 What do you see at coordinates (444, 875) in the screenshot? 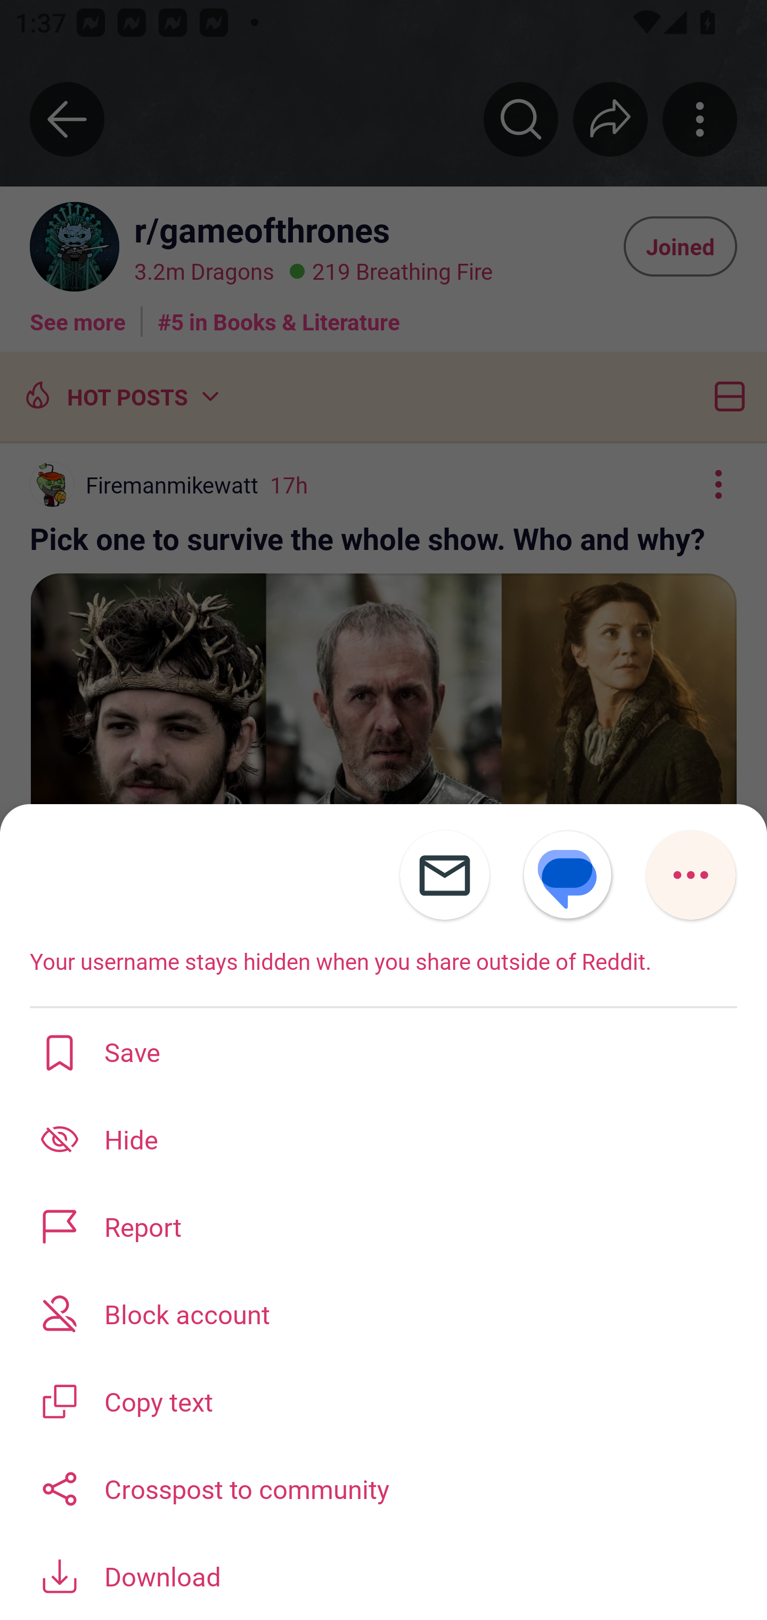
I see `Email` at bounding box center [444, 875].